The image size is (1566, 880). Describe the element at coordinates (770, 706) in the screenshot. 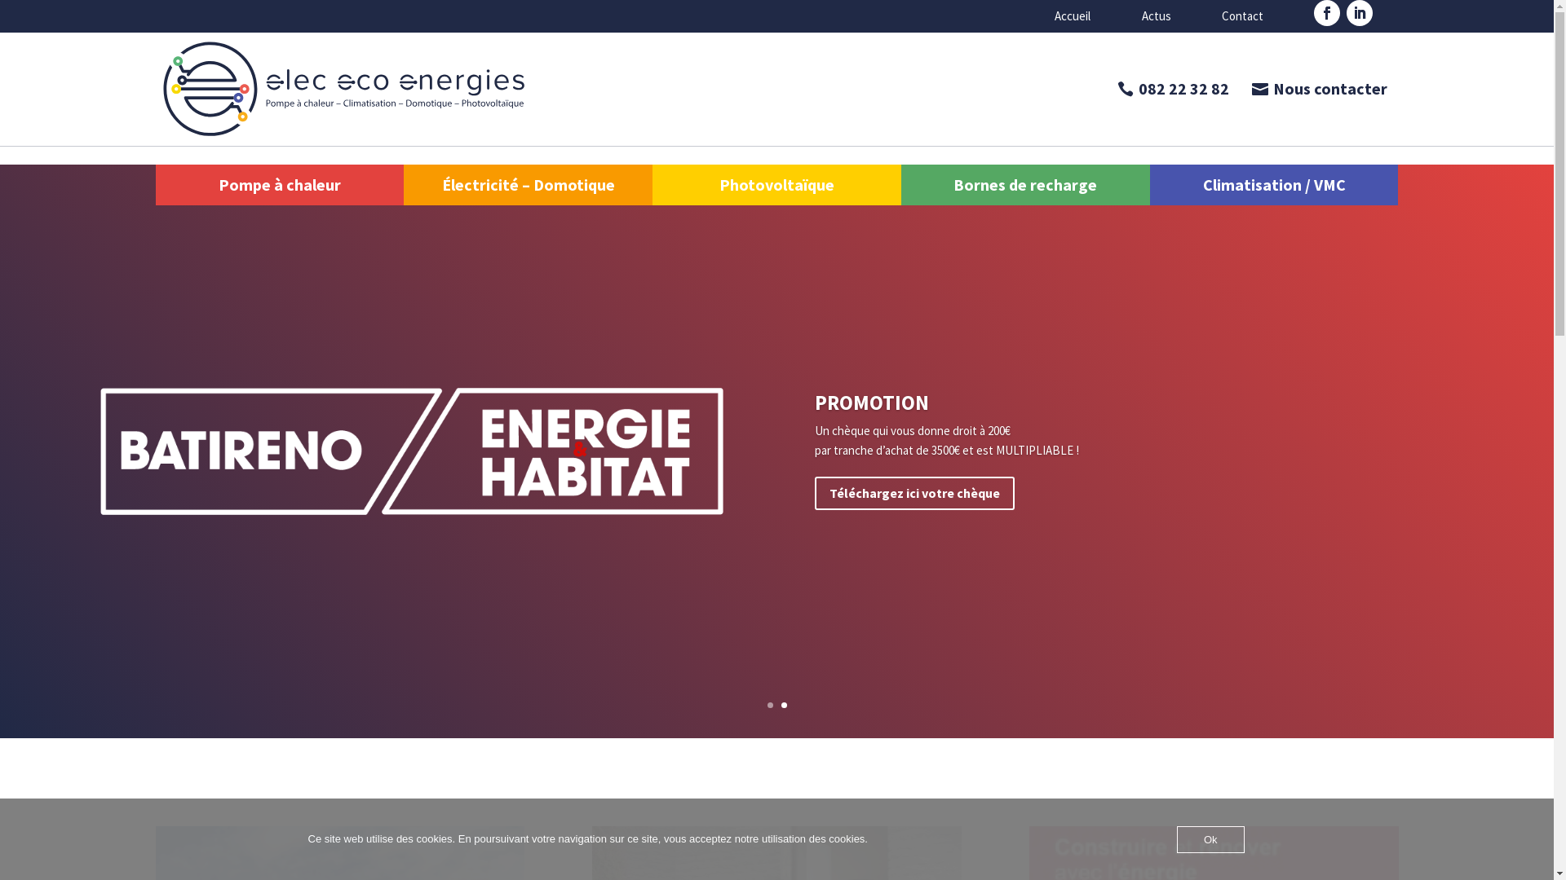

I see `1` at that location.